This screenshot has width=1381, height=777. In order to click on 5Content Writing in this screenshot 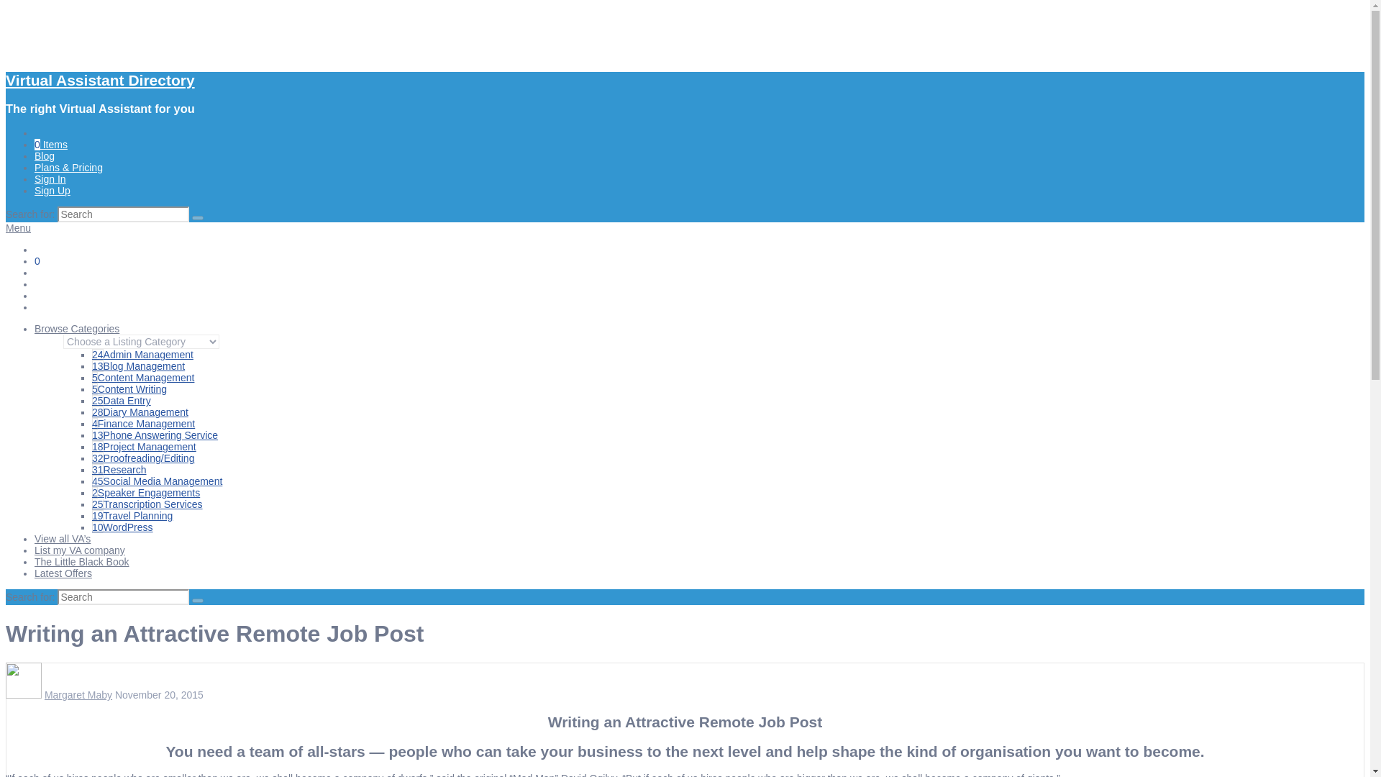, I will do `click(129, 388)`.